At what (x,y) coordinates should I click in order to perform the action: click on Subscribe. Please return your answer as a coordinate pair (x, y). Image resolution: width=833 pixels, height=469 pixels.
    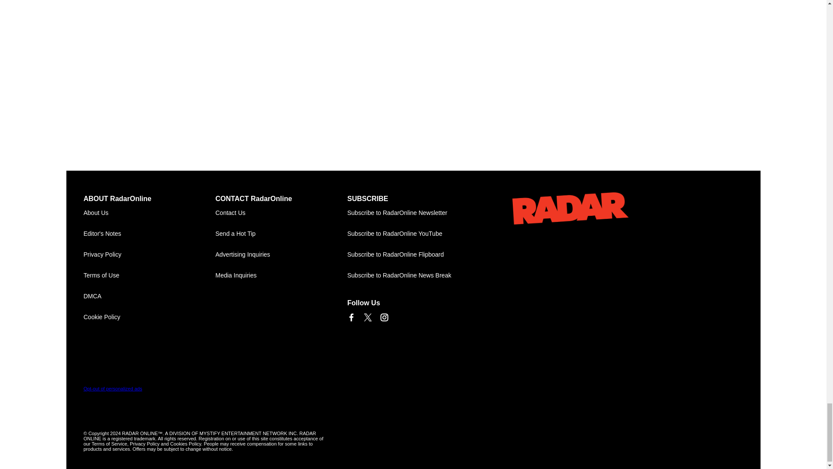
    Looking at the image, I should click on (413, 213).